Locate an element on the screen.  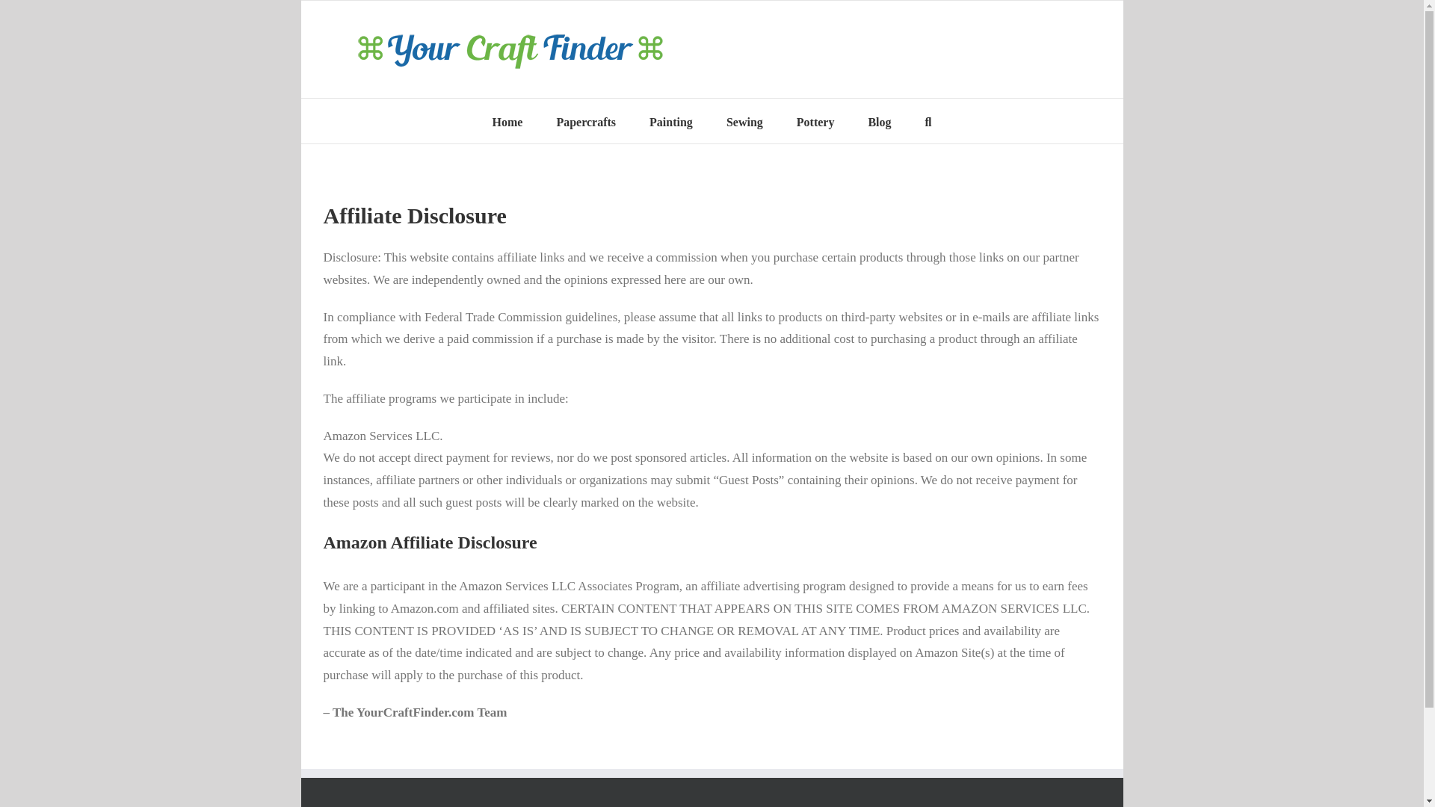
Search is located at coordinates (928, 121).